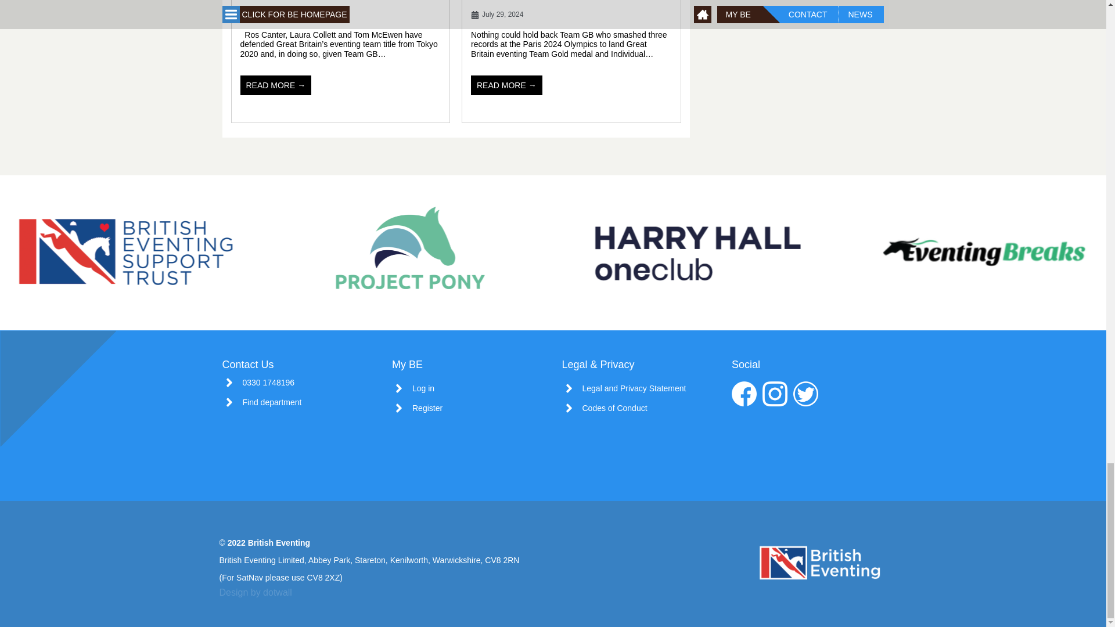 The width and height of the screenshot is (1115, 627). What do you see at coordinates (266, 15) in the screenshot?
I see `July 30, 2024` at bounding box center [266, 15].